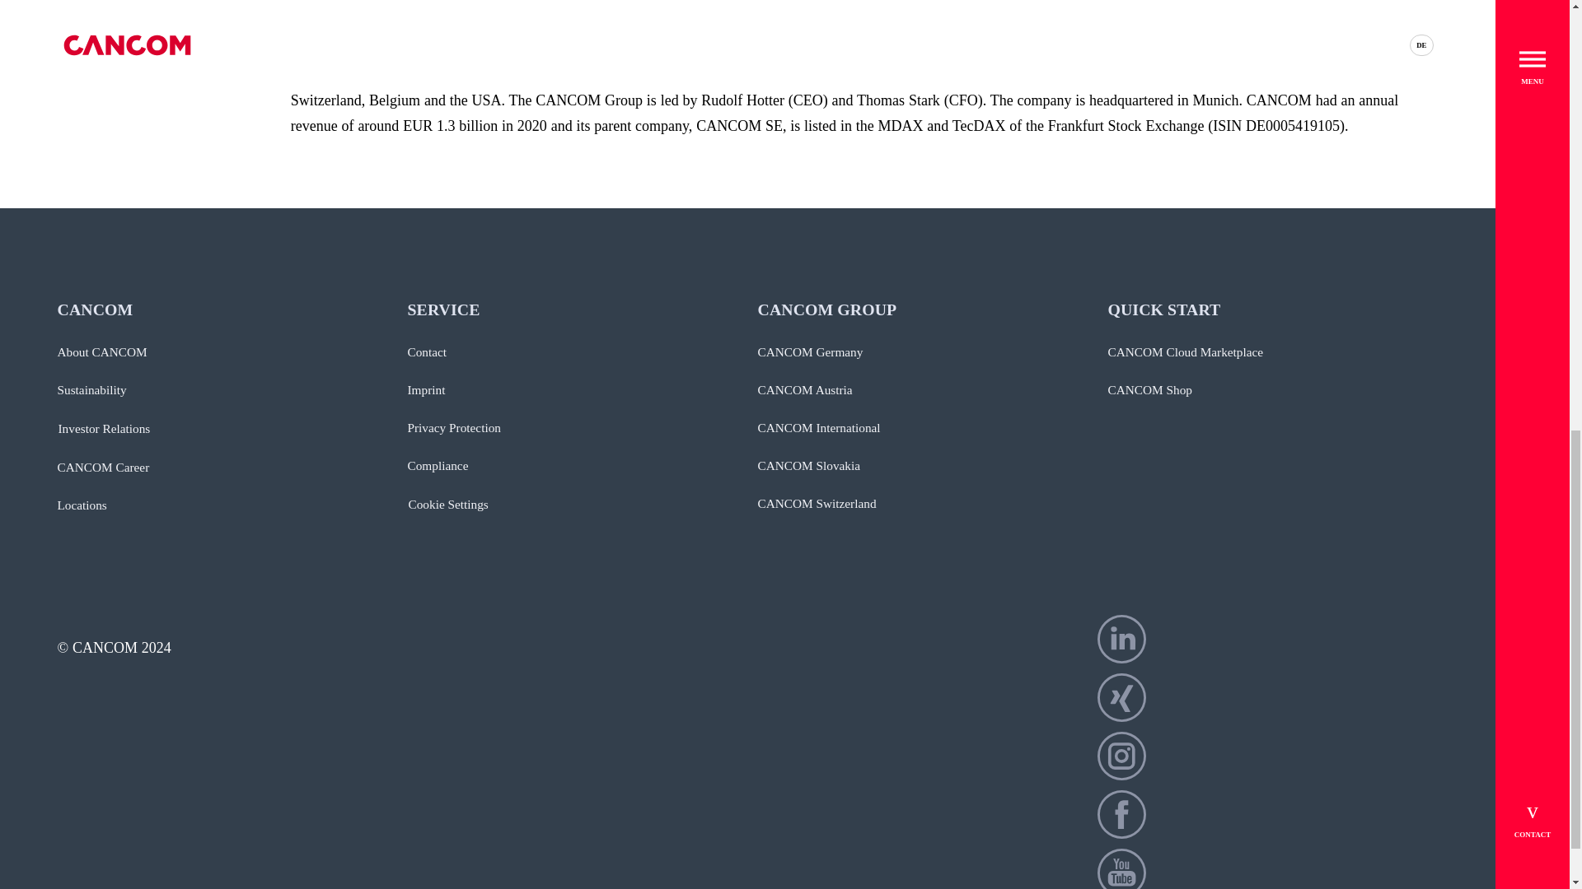  I want to click on CANCOM Shop, so click(1149, 390).